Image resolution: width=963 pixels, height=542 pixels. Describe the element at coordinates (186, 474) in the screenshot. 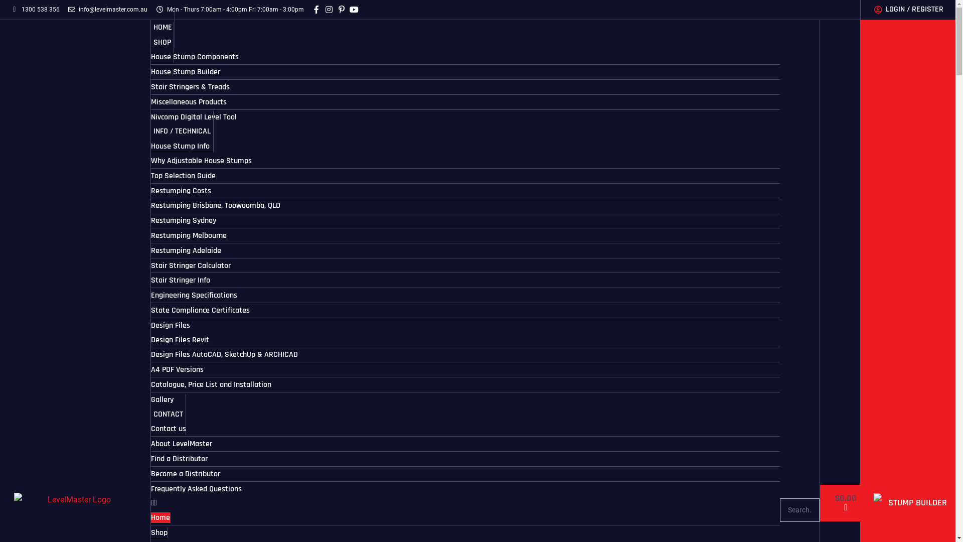

I see `Become a Distributor` at that location.